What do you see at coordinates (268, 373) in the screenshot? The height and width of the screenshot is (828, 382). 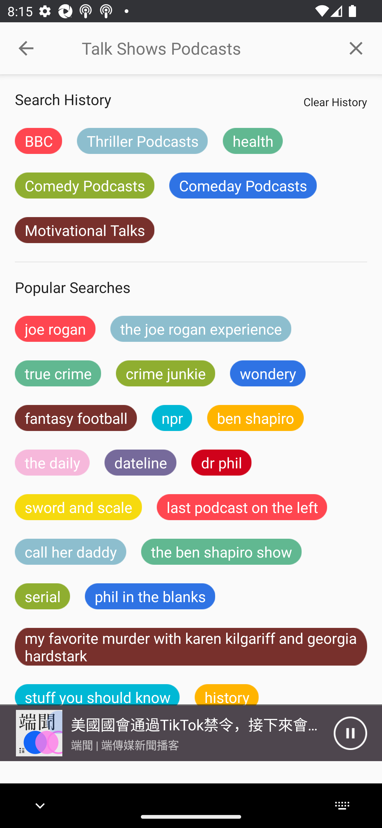 I see `wondery` at bounding box center [268, 373].